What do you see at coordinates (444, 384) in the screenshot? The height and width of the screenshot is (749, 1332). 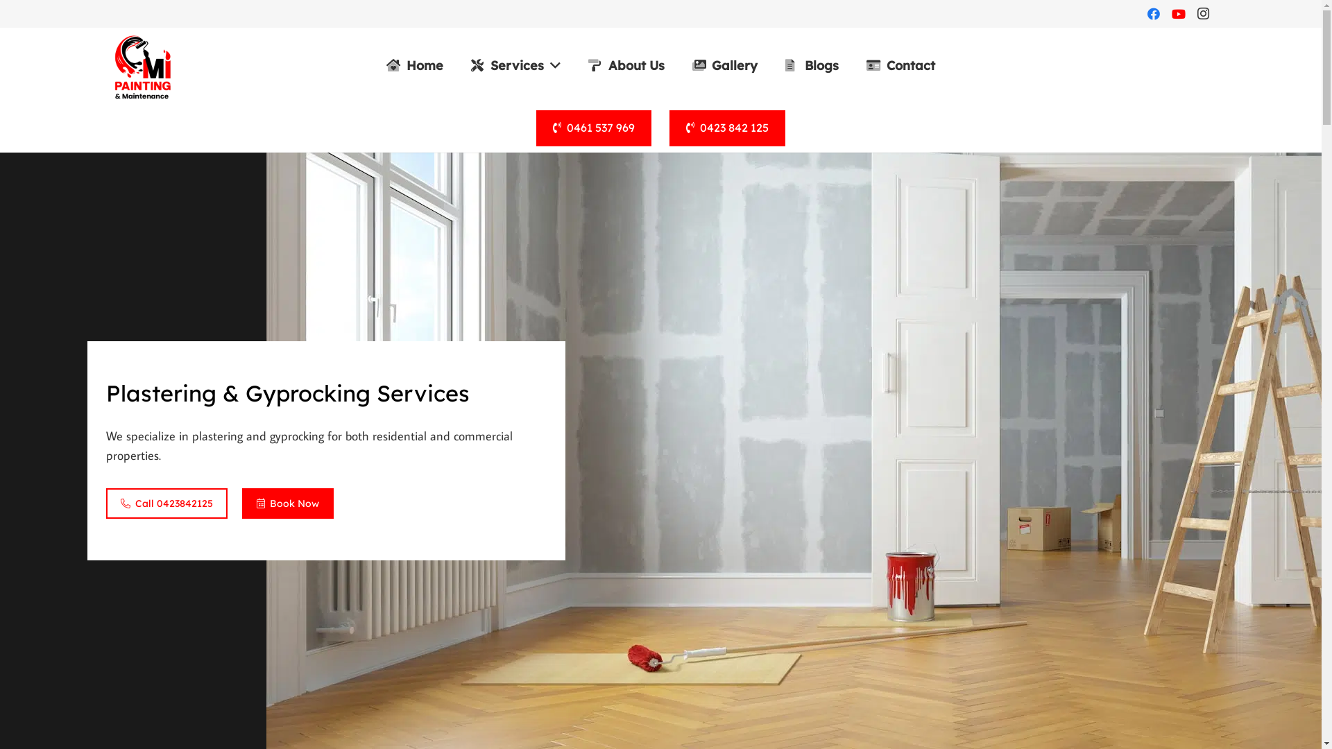 I see `Laundry Demolition` at bounding box center [444, 384].